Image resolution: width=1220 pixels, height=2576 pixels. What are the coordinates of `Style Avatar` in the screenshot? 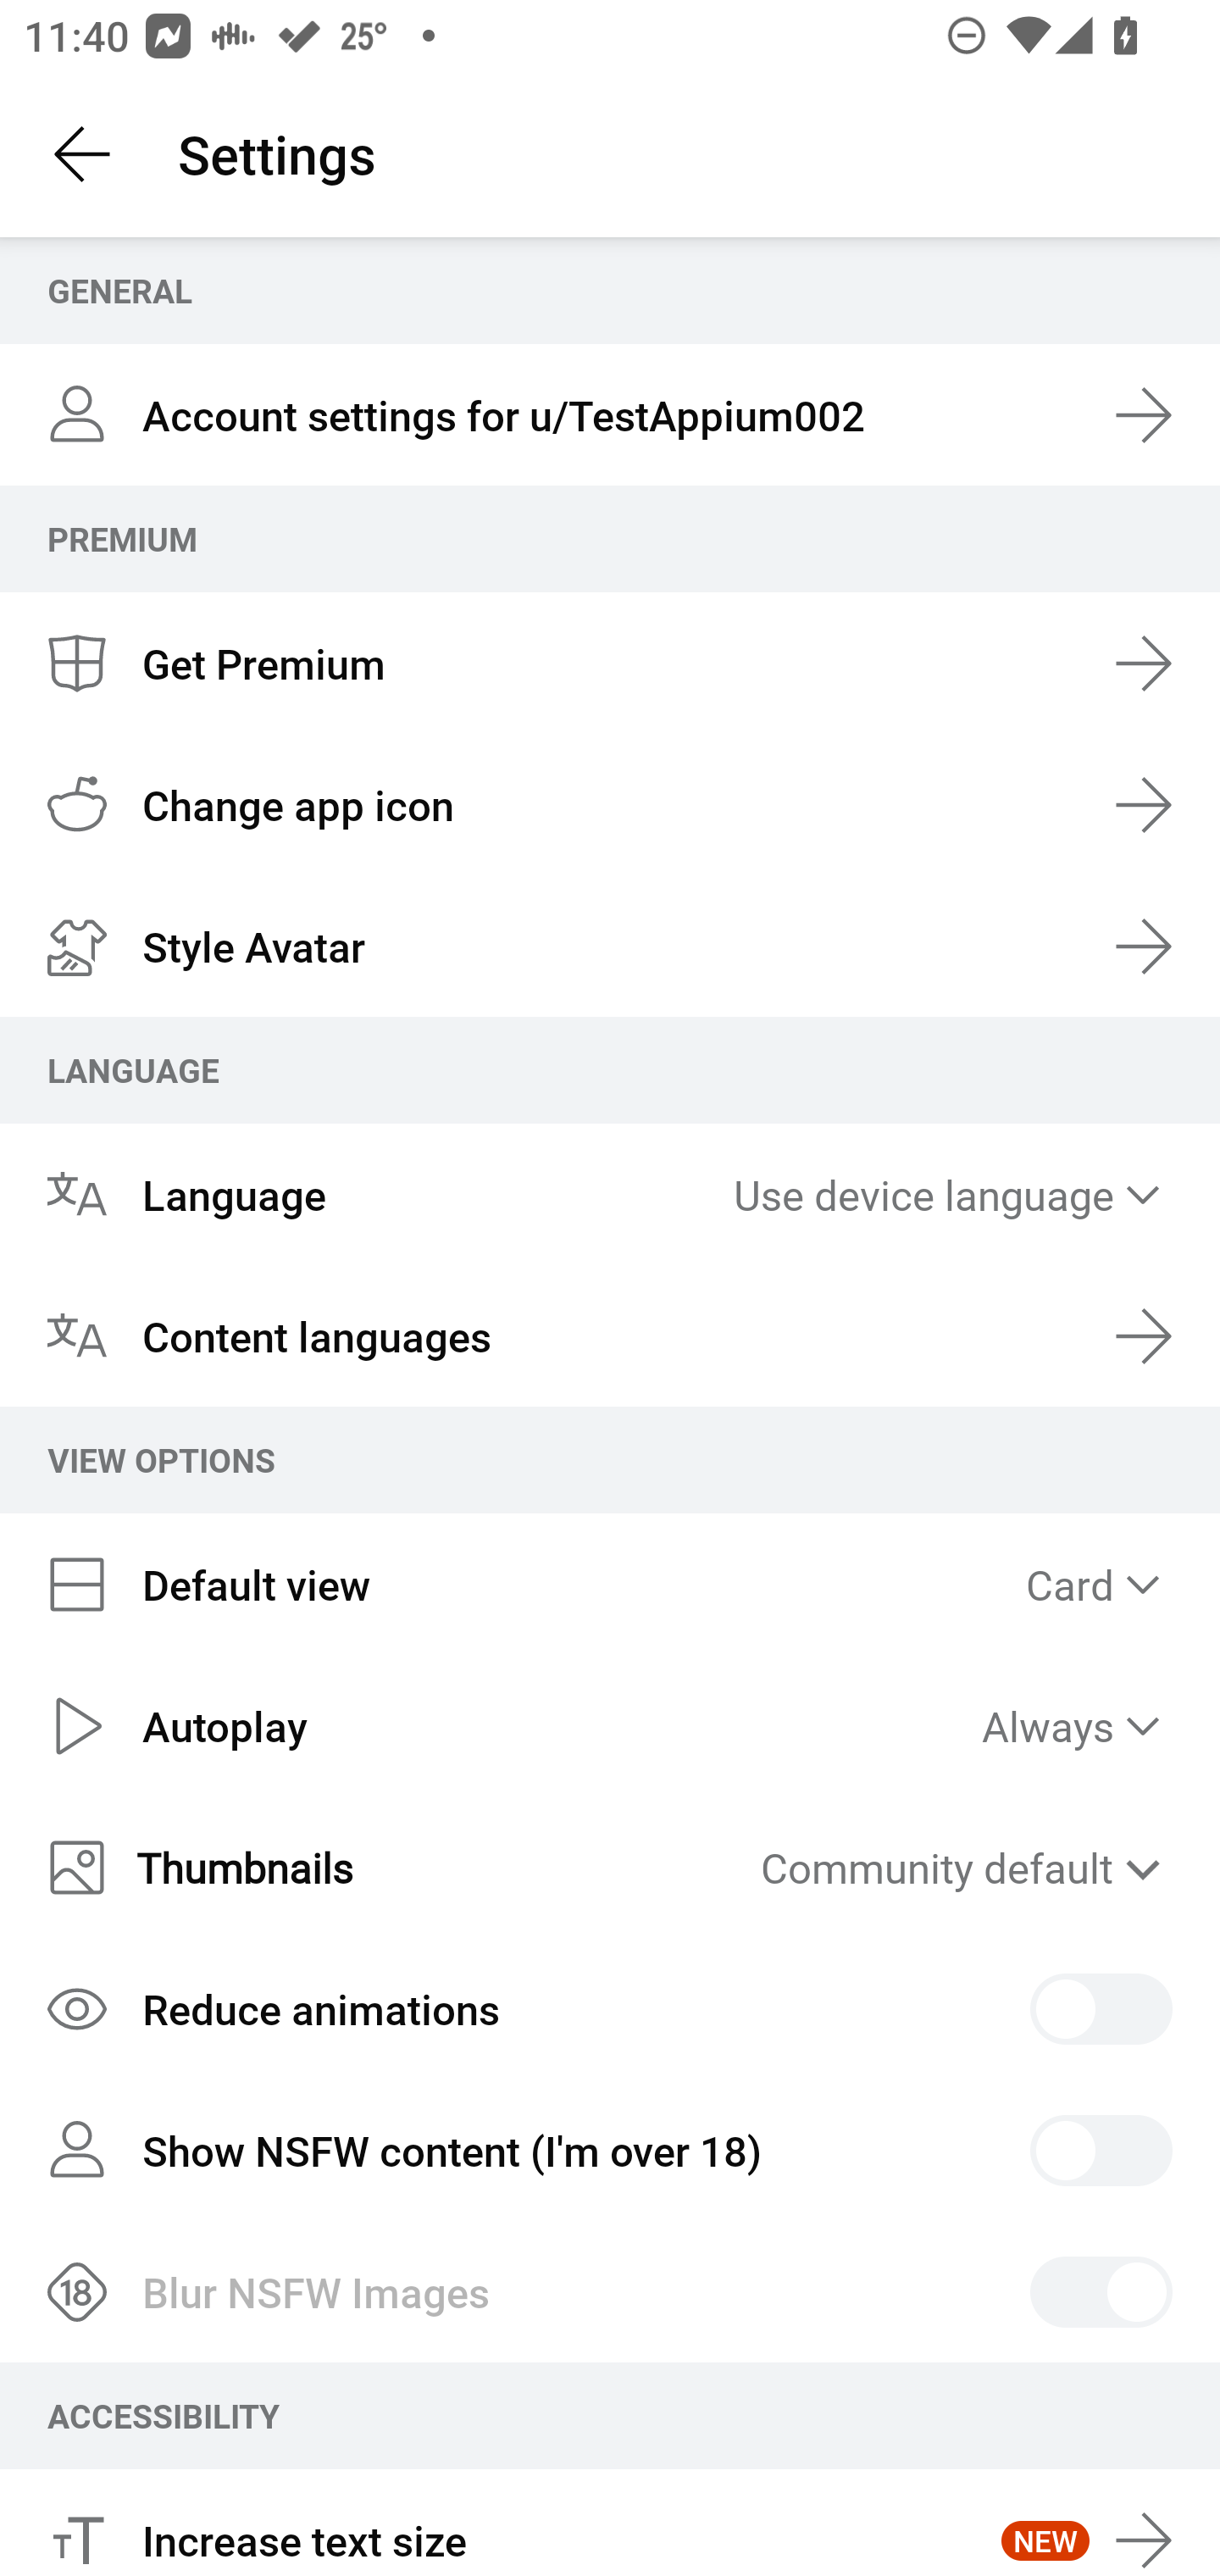 It's located at (610, 946).